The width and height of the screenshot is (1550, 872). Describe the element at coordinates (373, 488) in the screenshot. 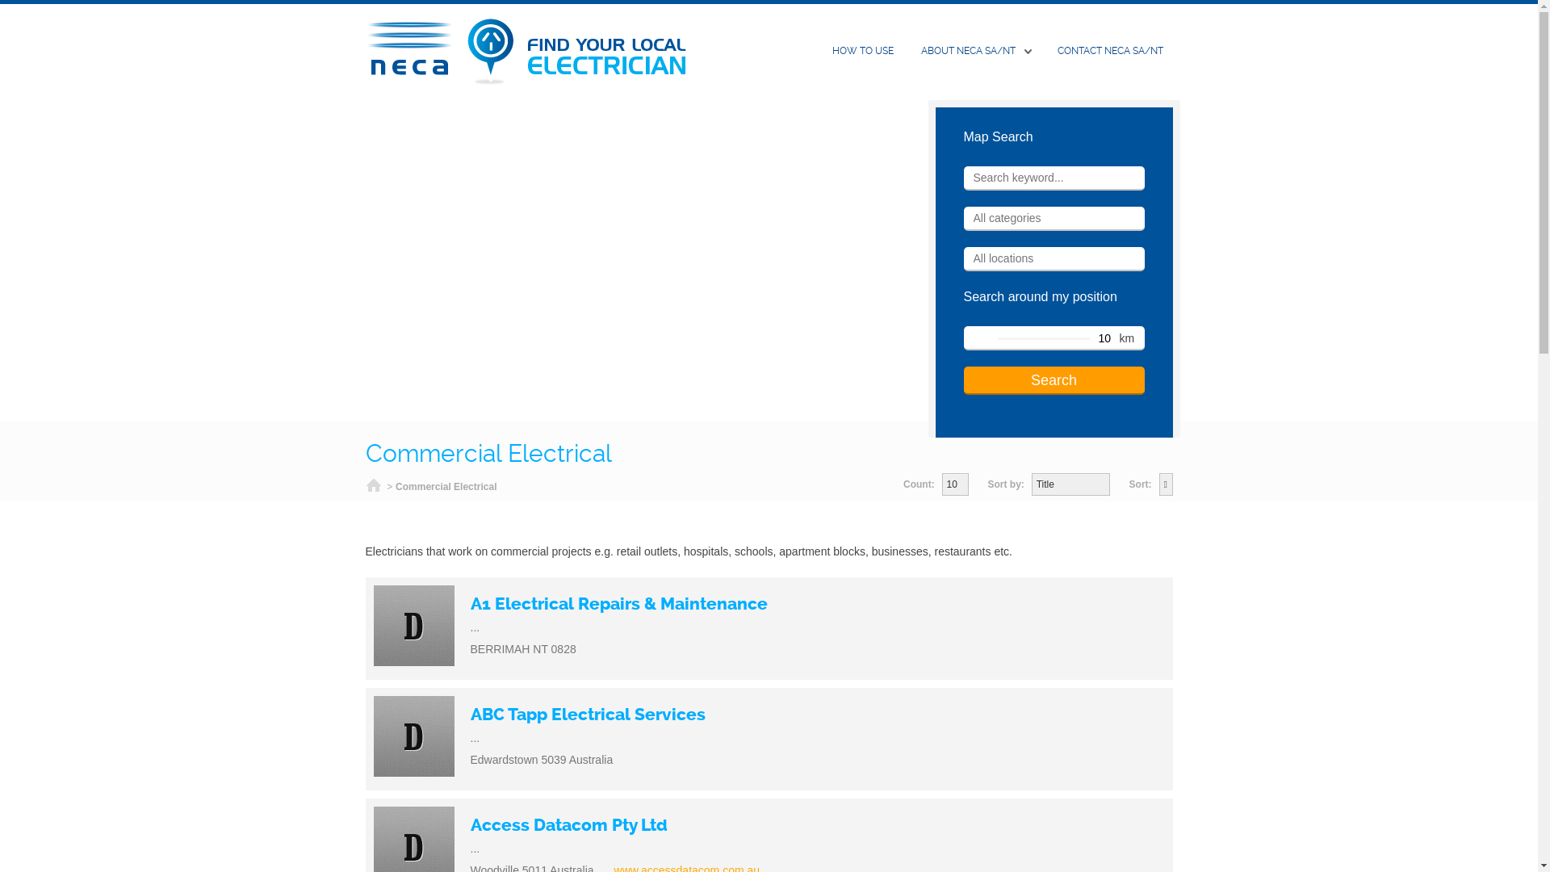

I see `Home` at that location.